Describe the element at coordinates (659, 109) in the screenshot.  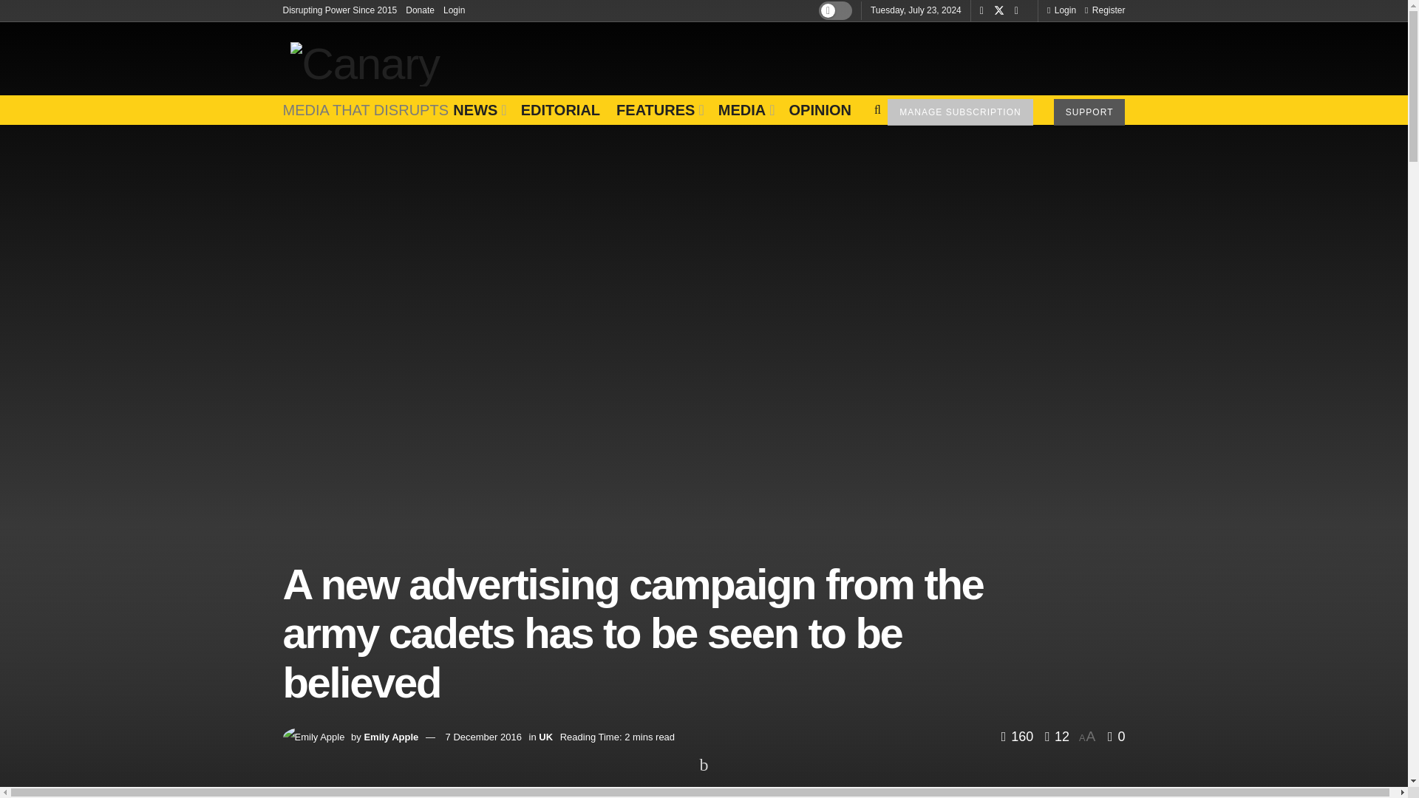
I see `FEATURES` at that location.